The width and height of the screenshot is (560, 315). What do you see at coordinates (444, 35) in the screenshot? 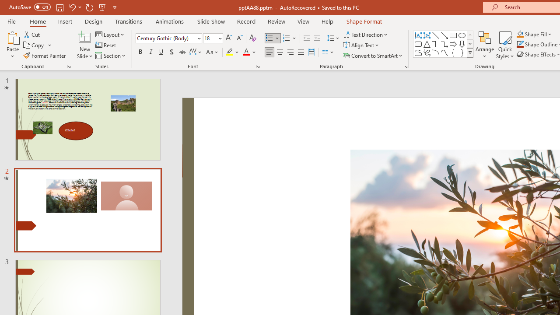
I see `Line Arrow` at bounding box center [444, 35].